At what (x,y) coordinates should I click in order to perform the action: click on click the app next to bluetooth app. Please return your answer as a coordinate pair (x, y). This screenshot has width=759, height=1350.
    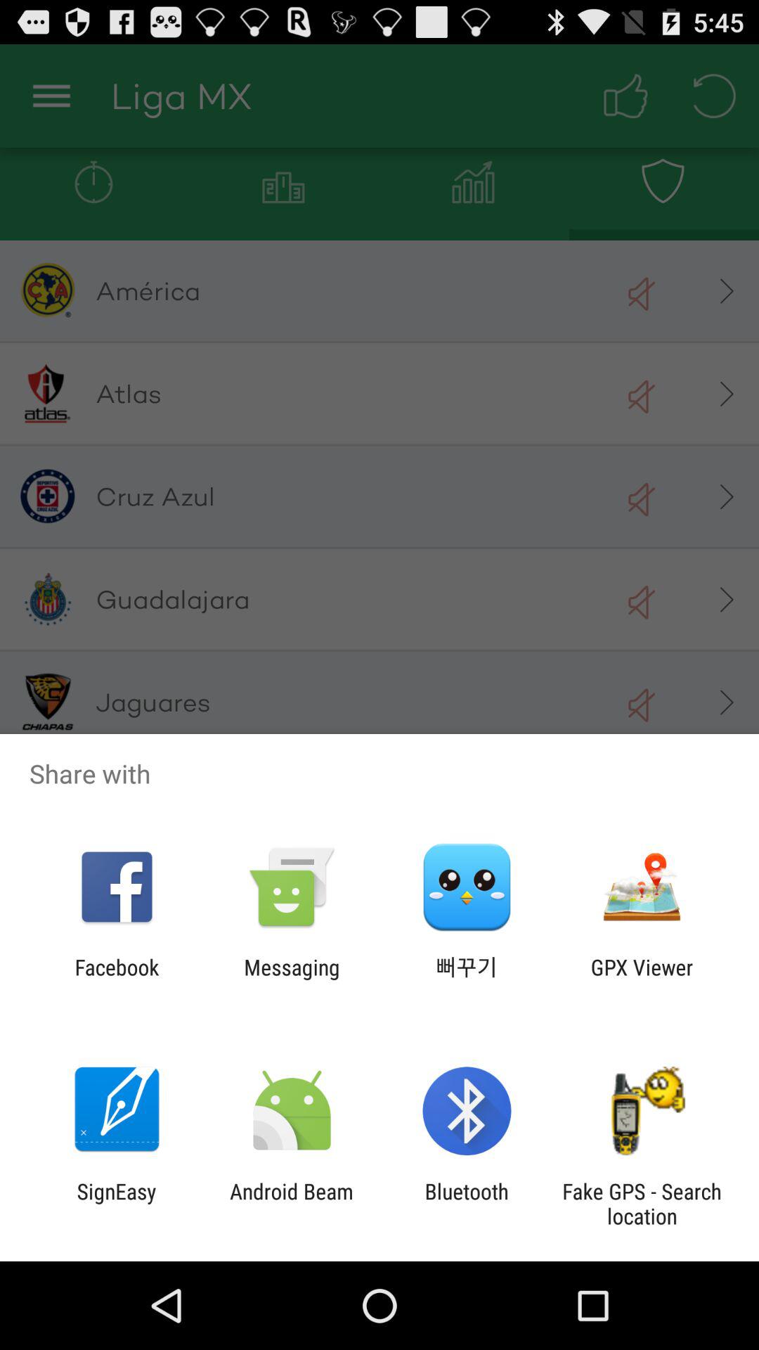
    Looking at the image, I should click on (291, 1204).